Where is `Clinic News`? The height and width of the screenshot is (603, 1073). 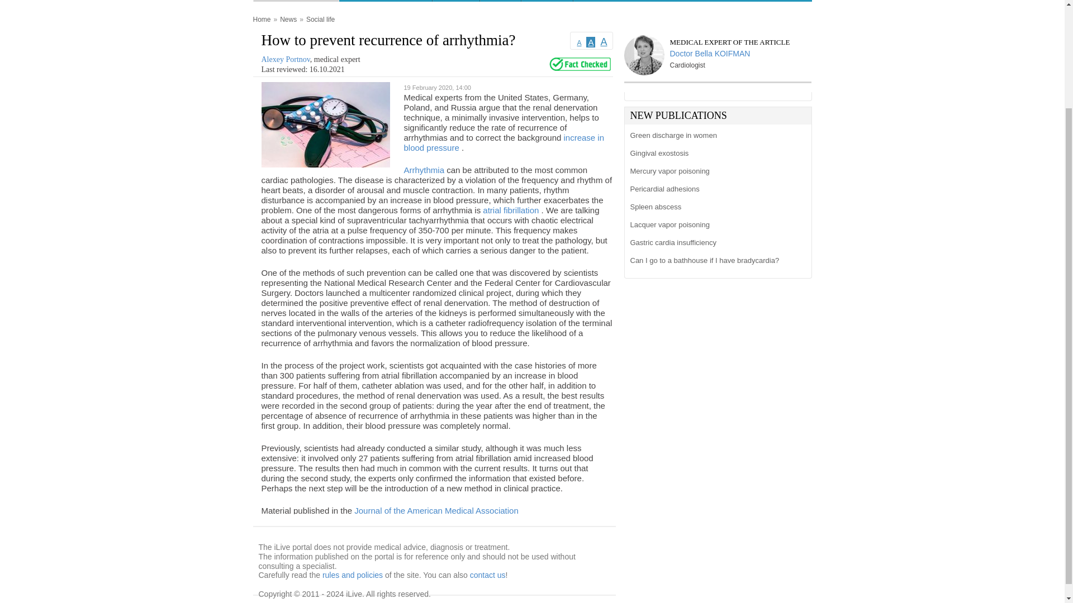
Clinic News is located at coordinates (601, 1).